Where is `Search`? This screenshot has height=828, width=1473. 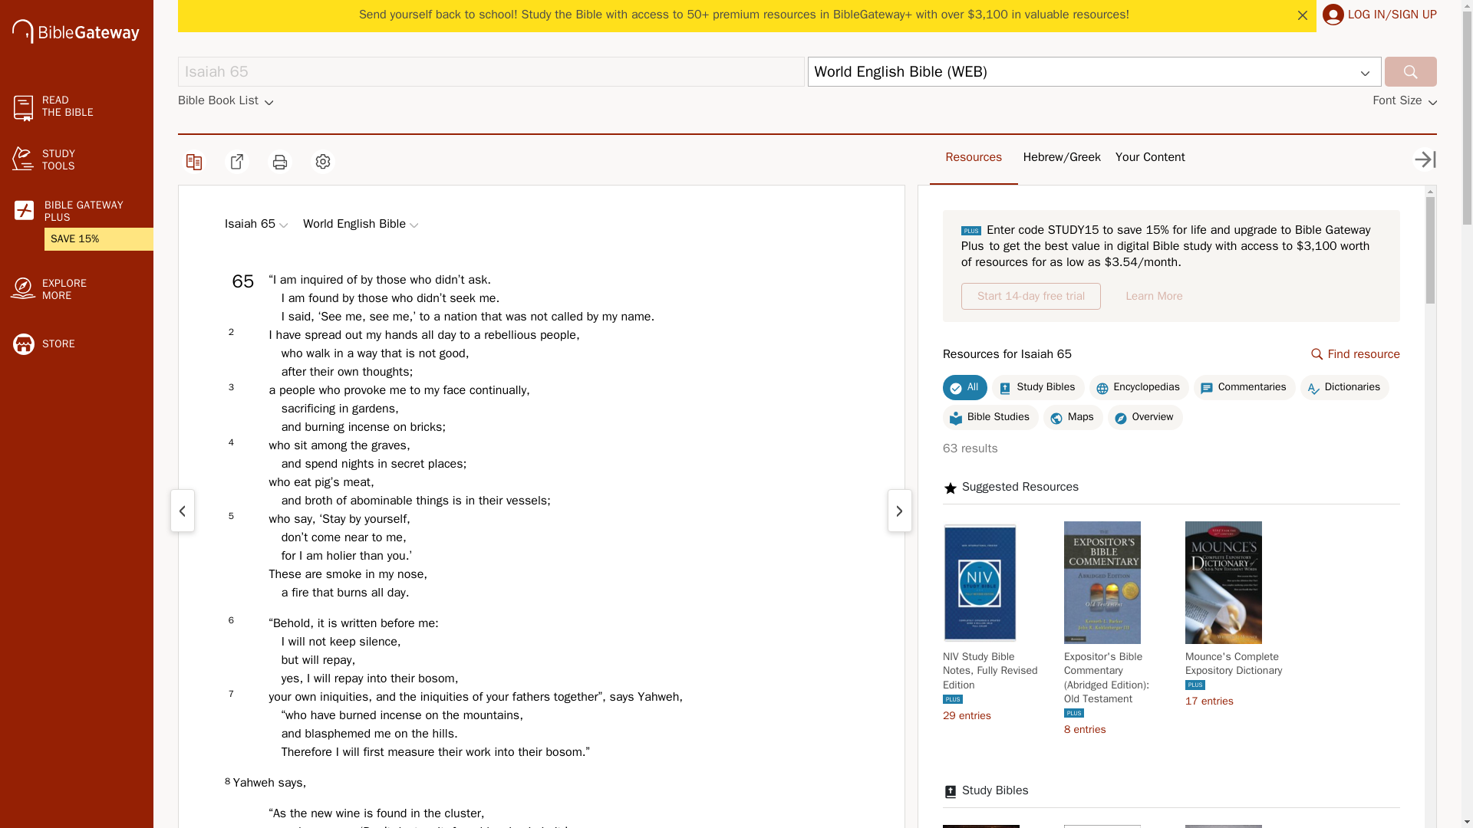
Search is located at coordinates (1410, 72).